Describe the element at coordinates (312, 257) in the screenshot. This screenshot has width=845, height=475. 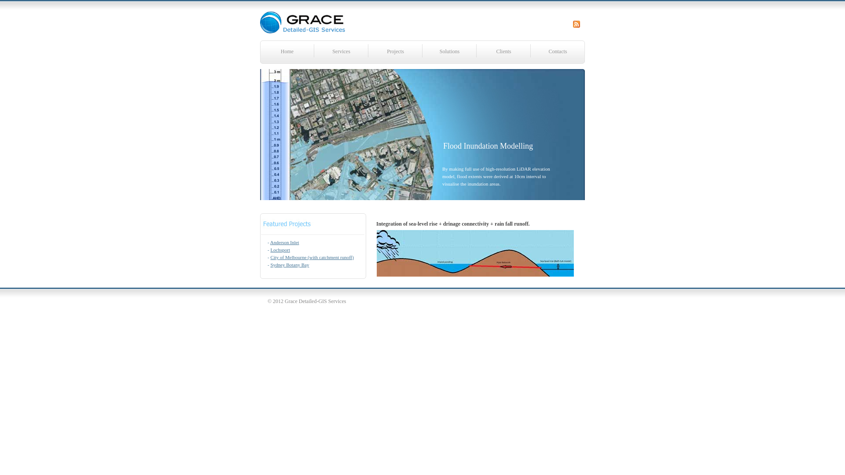
I see `City of Melbourne (with catchment runoff)` at that location.